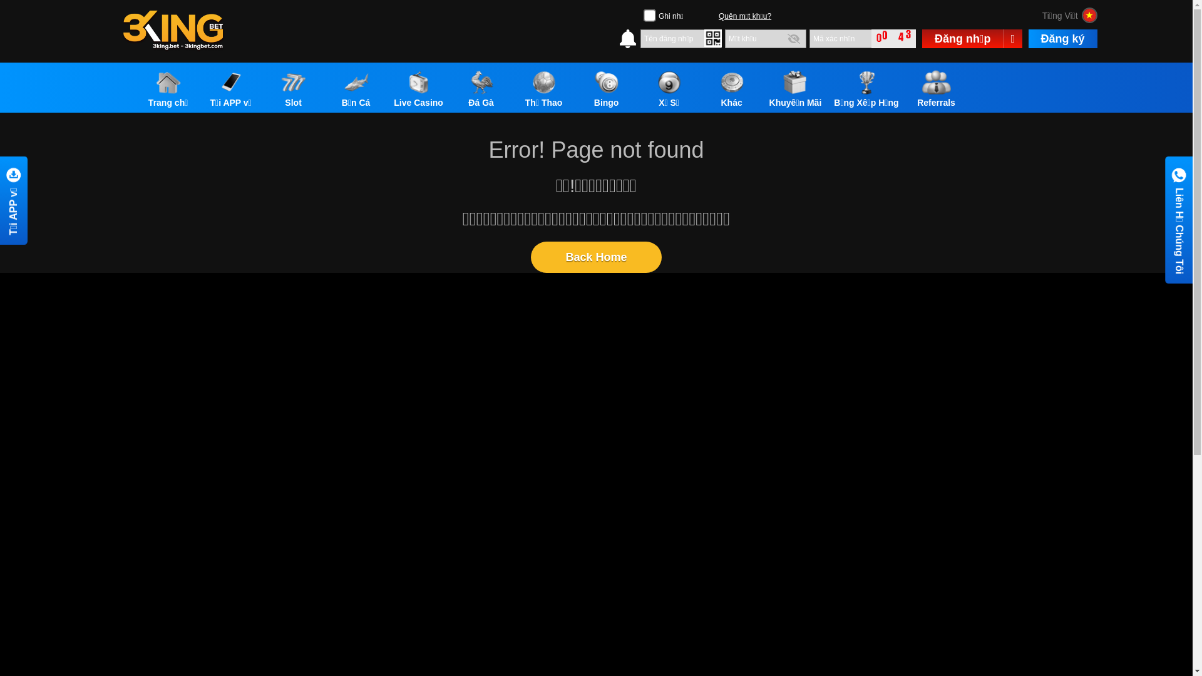 This screenshot has height=676, width=1202. I want to click on Live Casino, so click(419, 88).